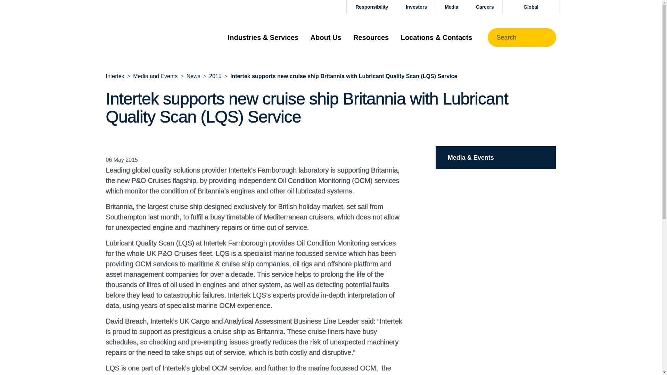  Describe the element at coordinates (139, 37) in the screenshot. I see `Intertek Intertek Brand Logo` at that location.